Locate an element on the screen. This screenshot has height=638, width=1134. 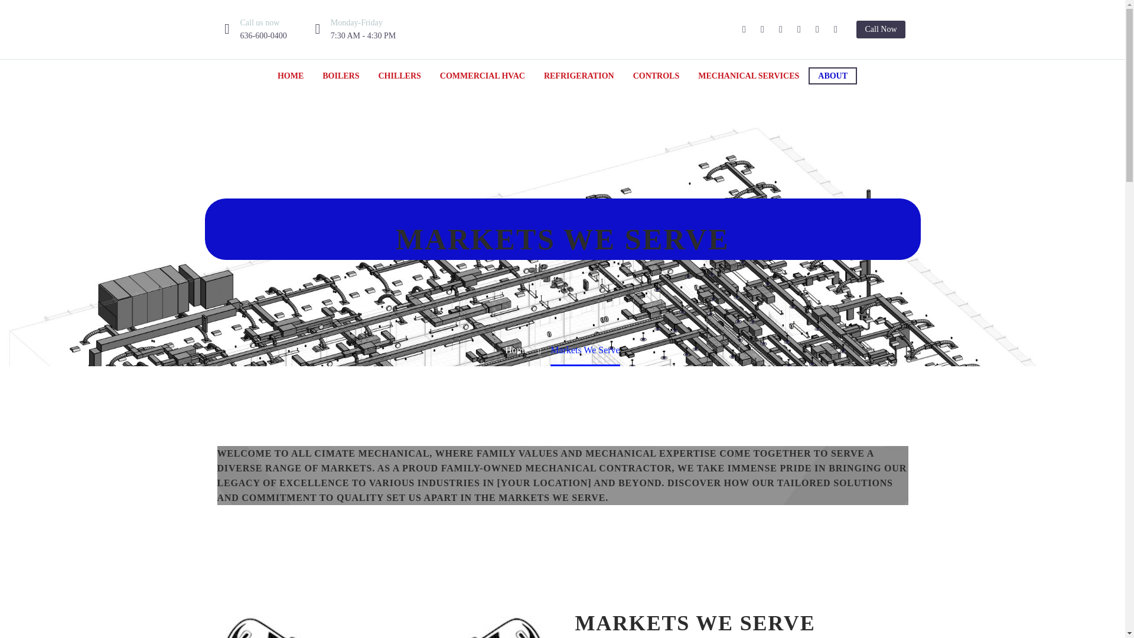
Twitter is located at coordinates (762, 30).